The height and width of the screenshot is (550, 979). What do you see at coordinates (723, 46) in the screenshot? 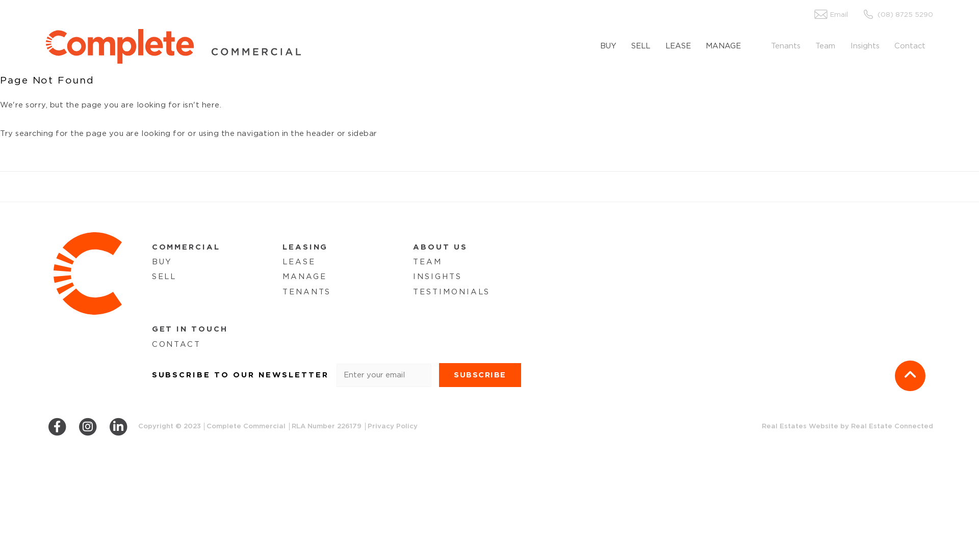
I see `MANAGE` at bounding box center [723, 46].